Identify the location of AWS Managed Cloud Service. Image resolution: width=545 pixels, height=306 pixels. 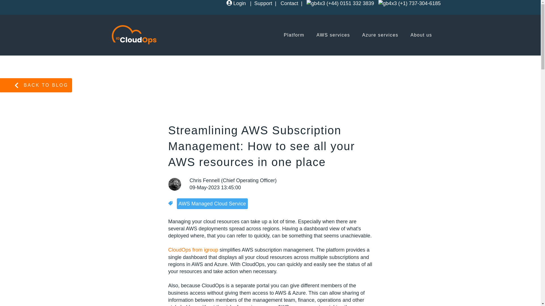
(212, 203).